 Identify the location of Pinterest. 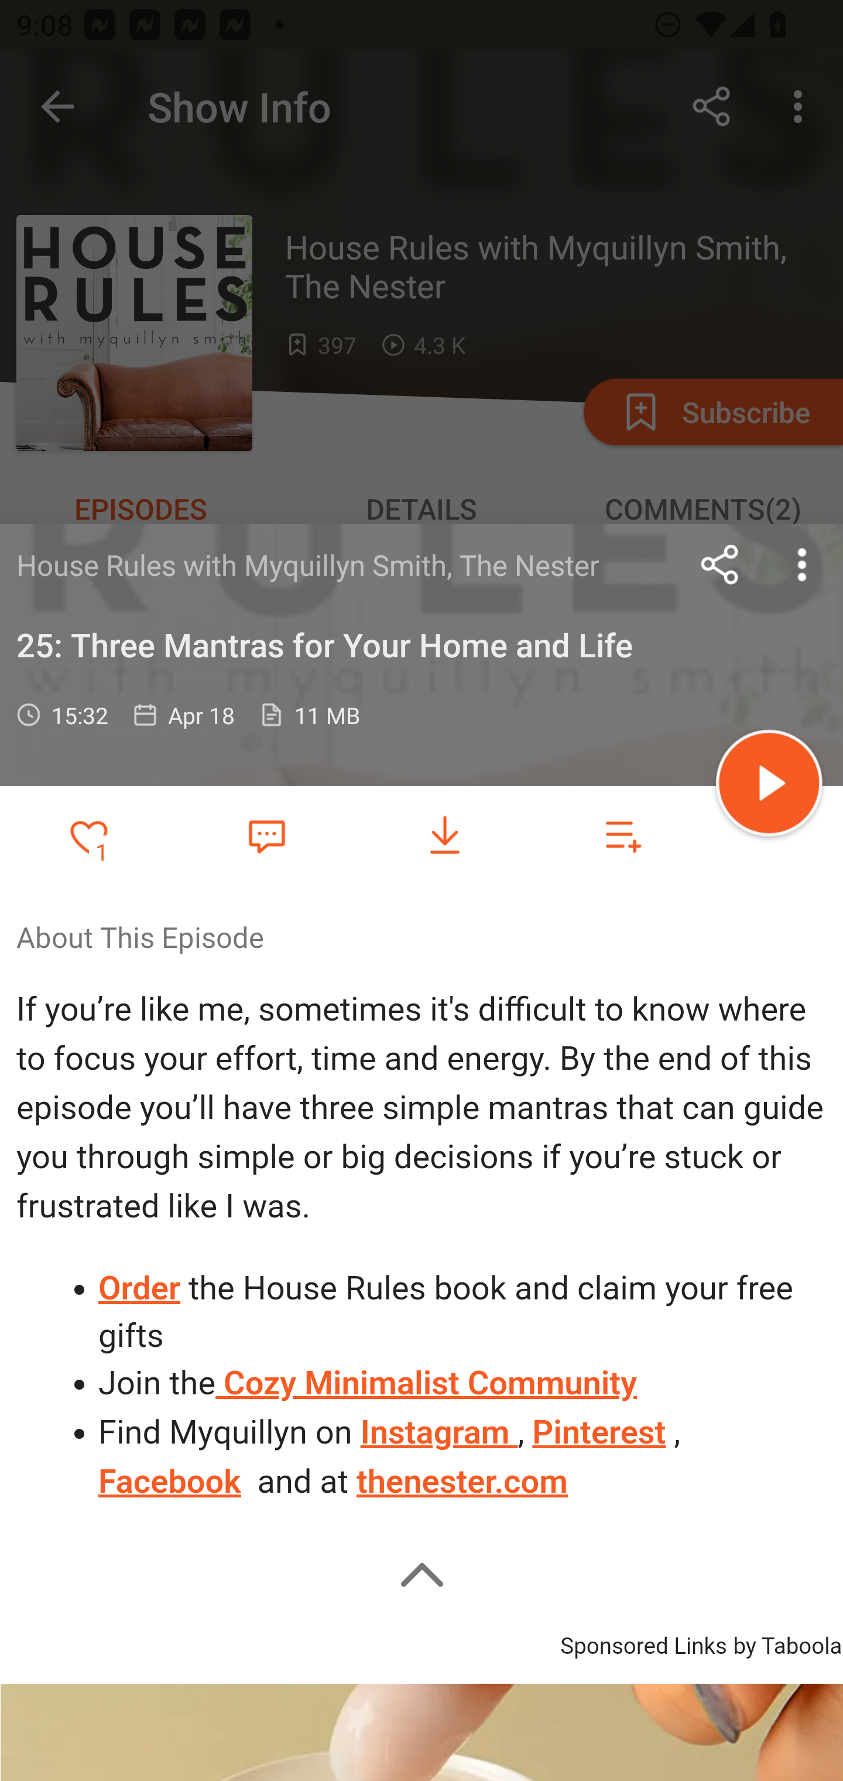
(598, 1432).